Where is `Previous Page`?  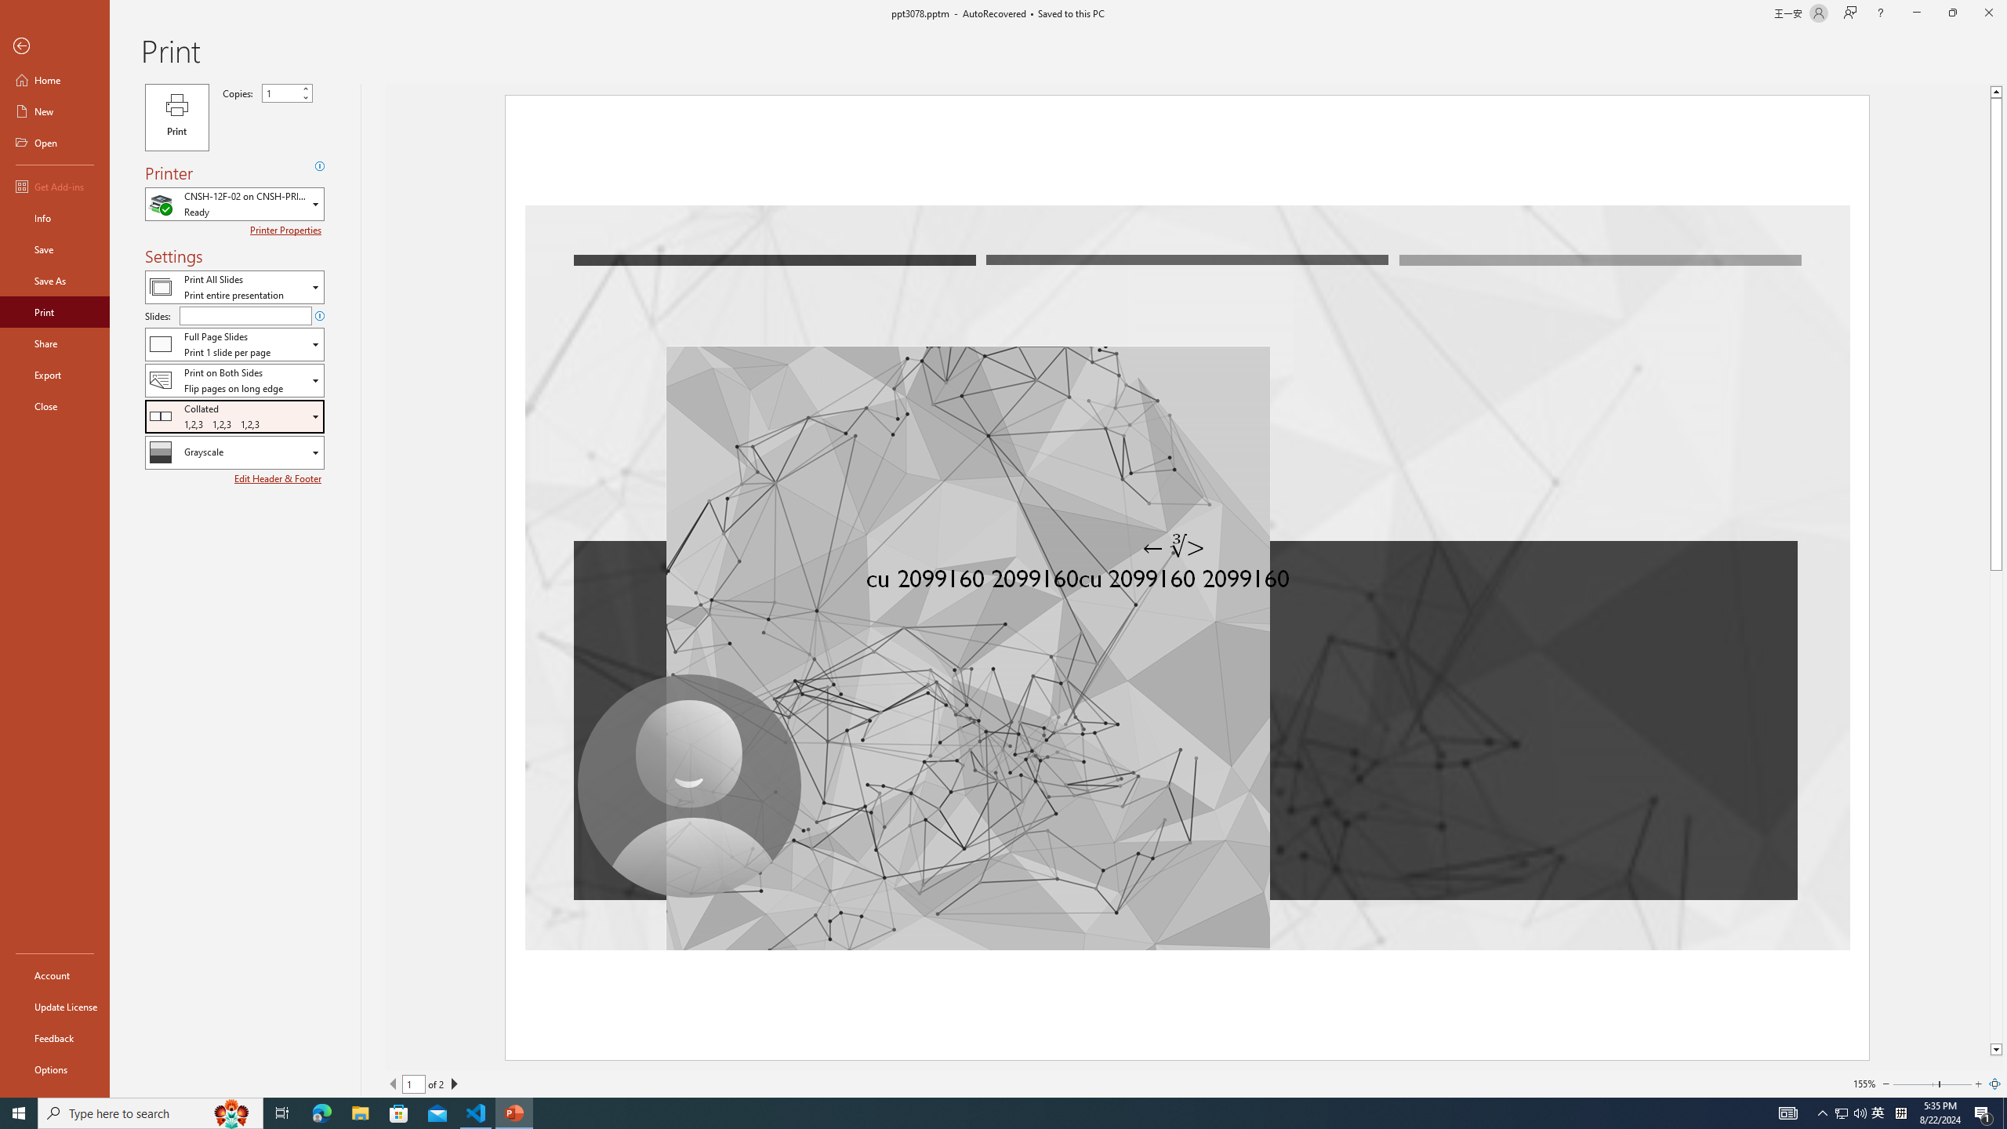
Previous Page is located at coordinates (394, 1084).